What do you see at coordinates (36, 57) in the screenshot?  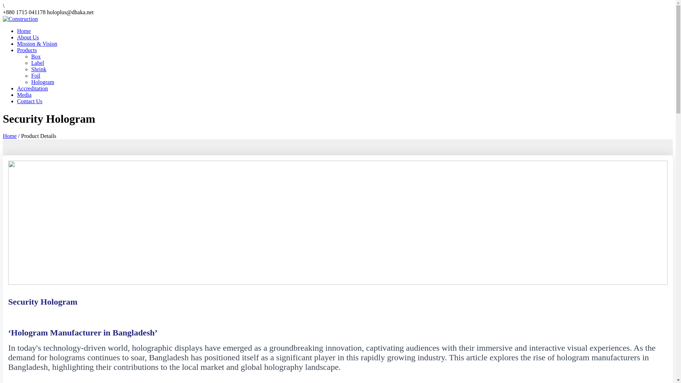 I see `Box` at bounding box center [36, 57].